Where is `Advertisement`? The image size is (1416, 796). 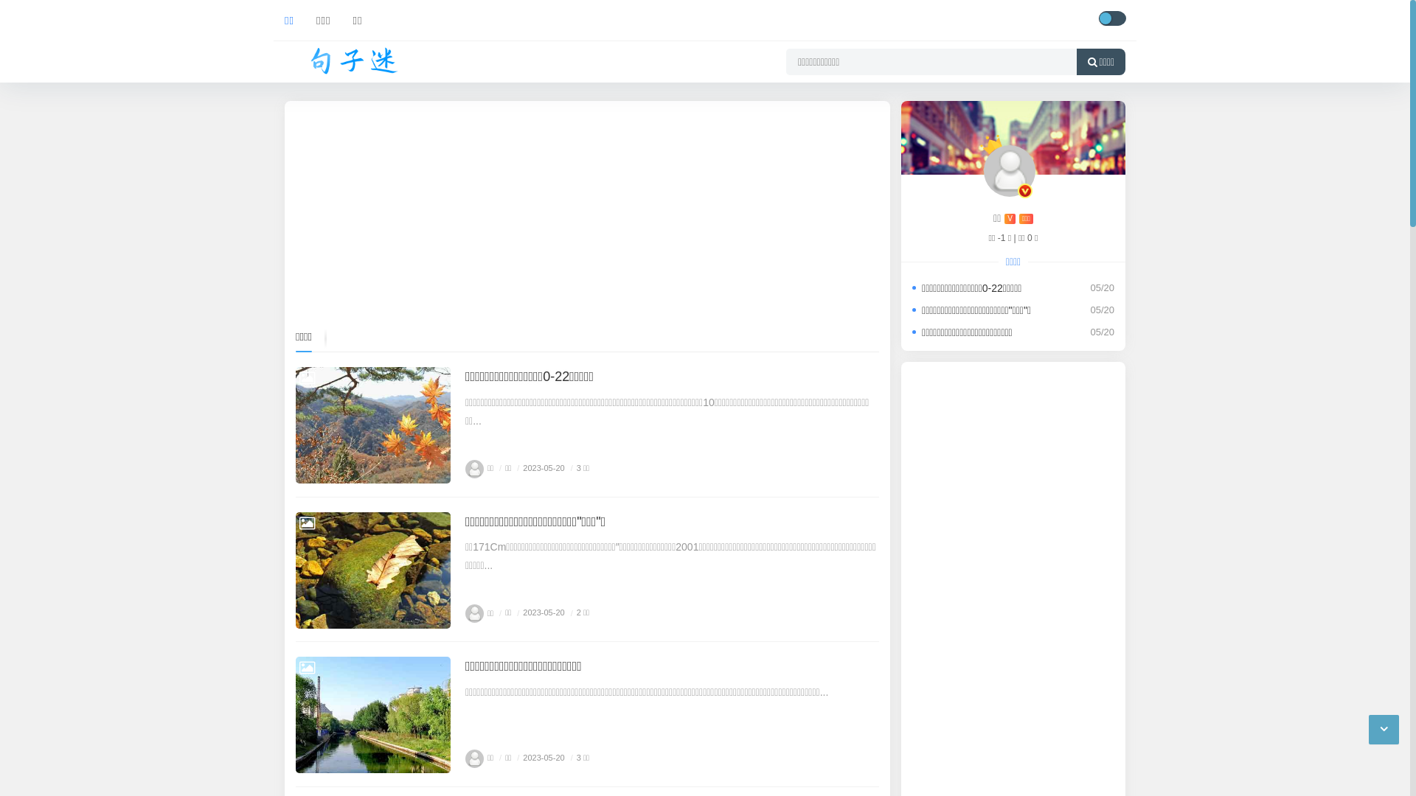 Advertisement is located at coordinates (587, 215).